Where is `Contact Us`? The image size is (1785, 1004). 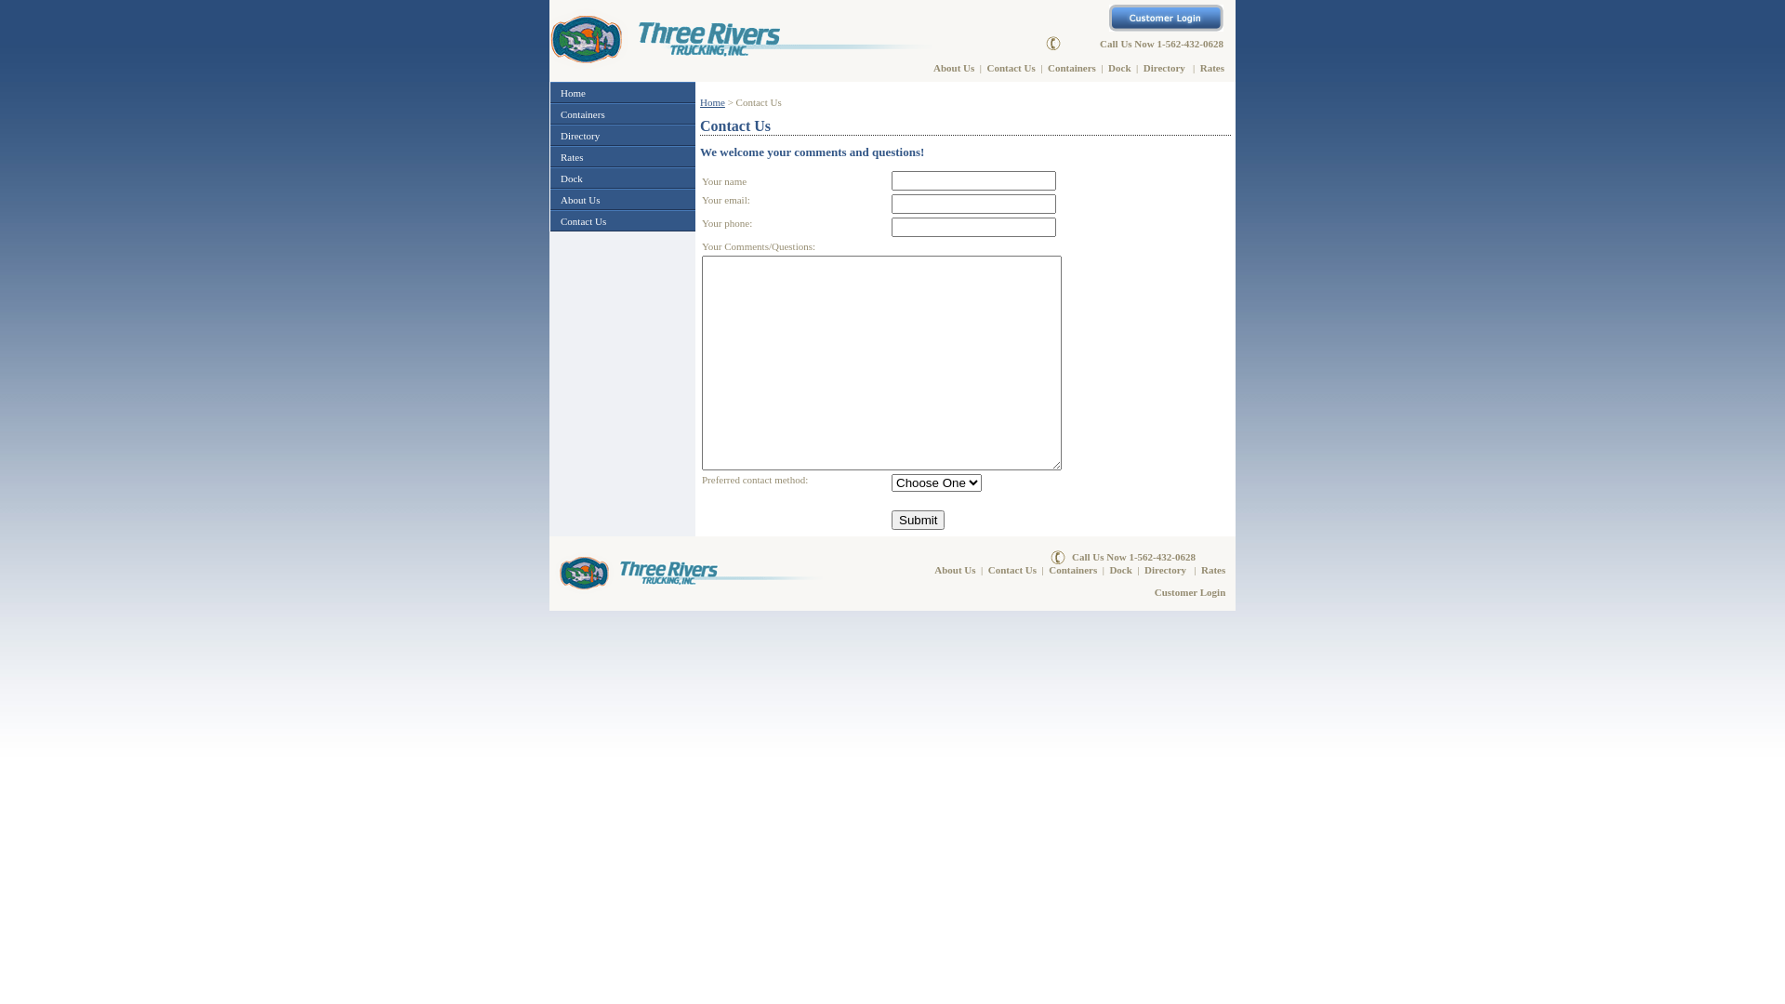
Contact Us is located at coordinates (584, 221).